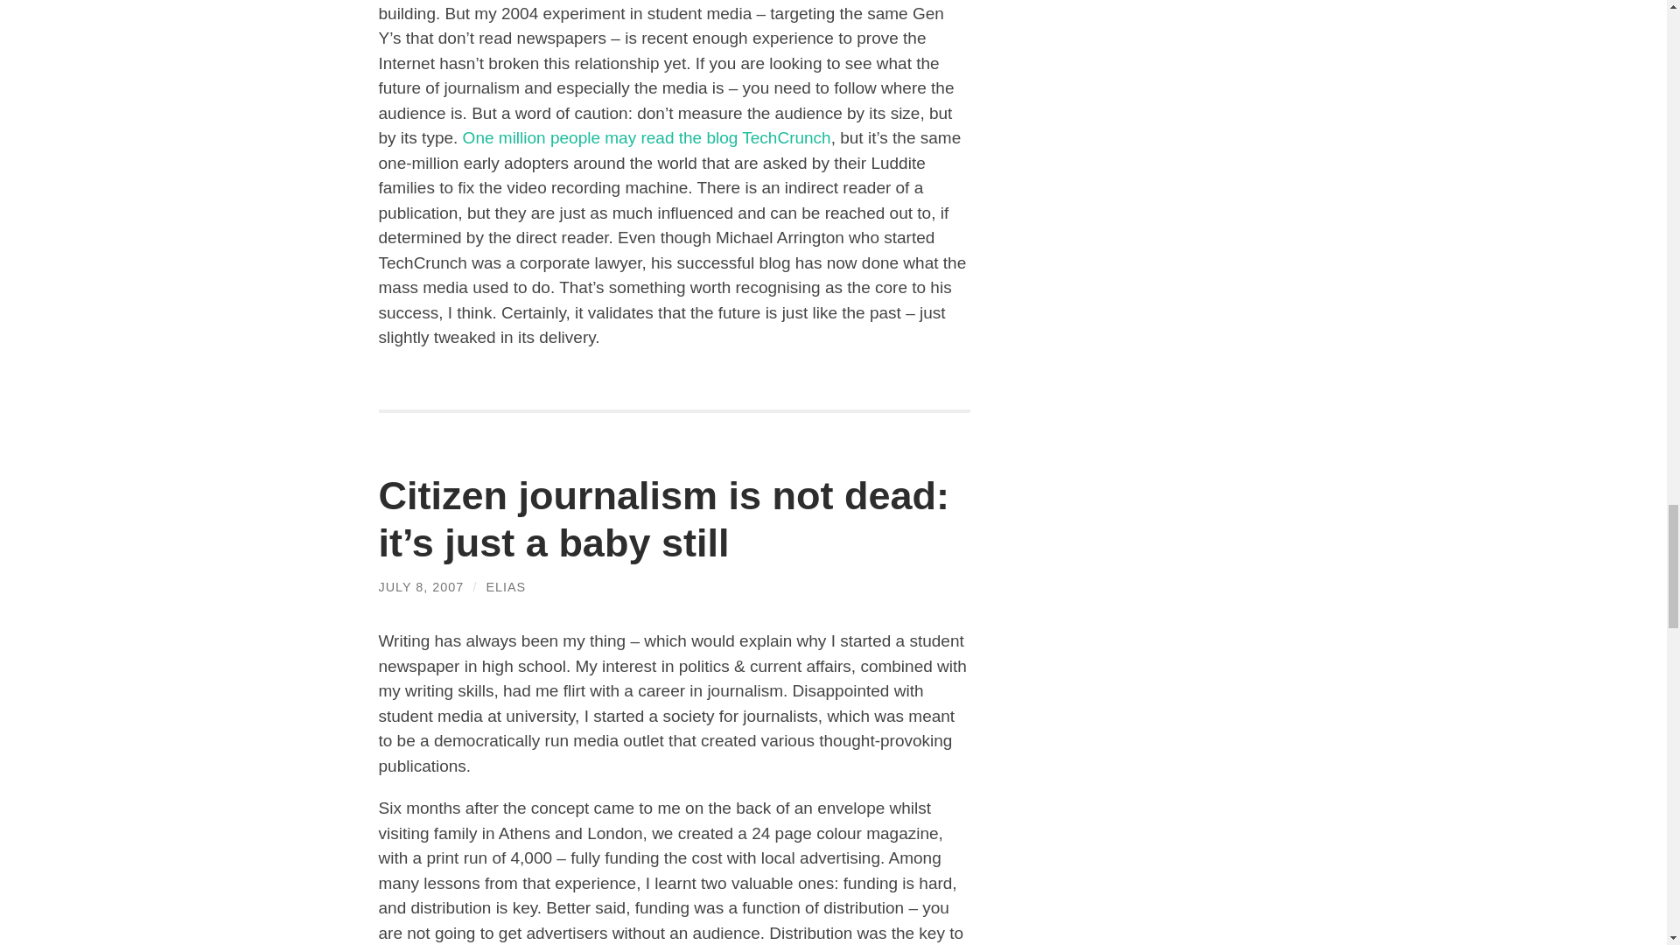 The height and width of the screenshot is (945, 1680). Describe the element at coordinates (420, 587) in the screenshot. I see `JULY 8, 2007` at that location.